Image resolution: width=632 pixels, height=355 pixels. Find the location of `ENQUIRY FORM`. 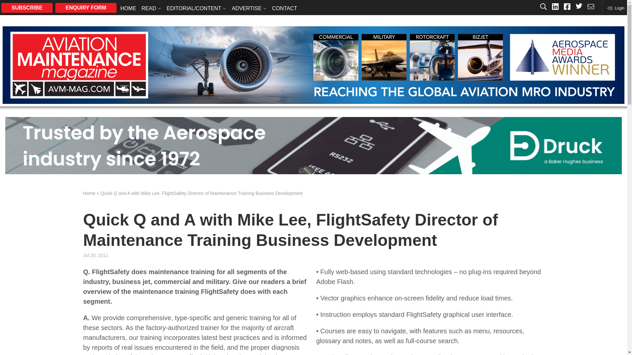

ENQUIRY FORM is located at coordinates (86, 7).